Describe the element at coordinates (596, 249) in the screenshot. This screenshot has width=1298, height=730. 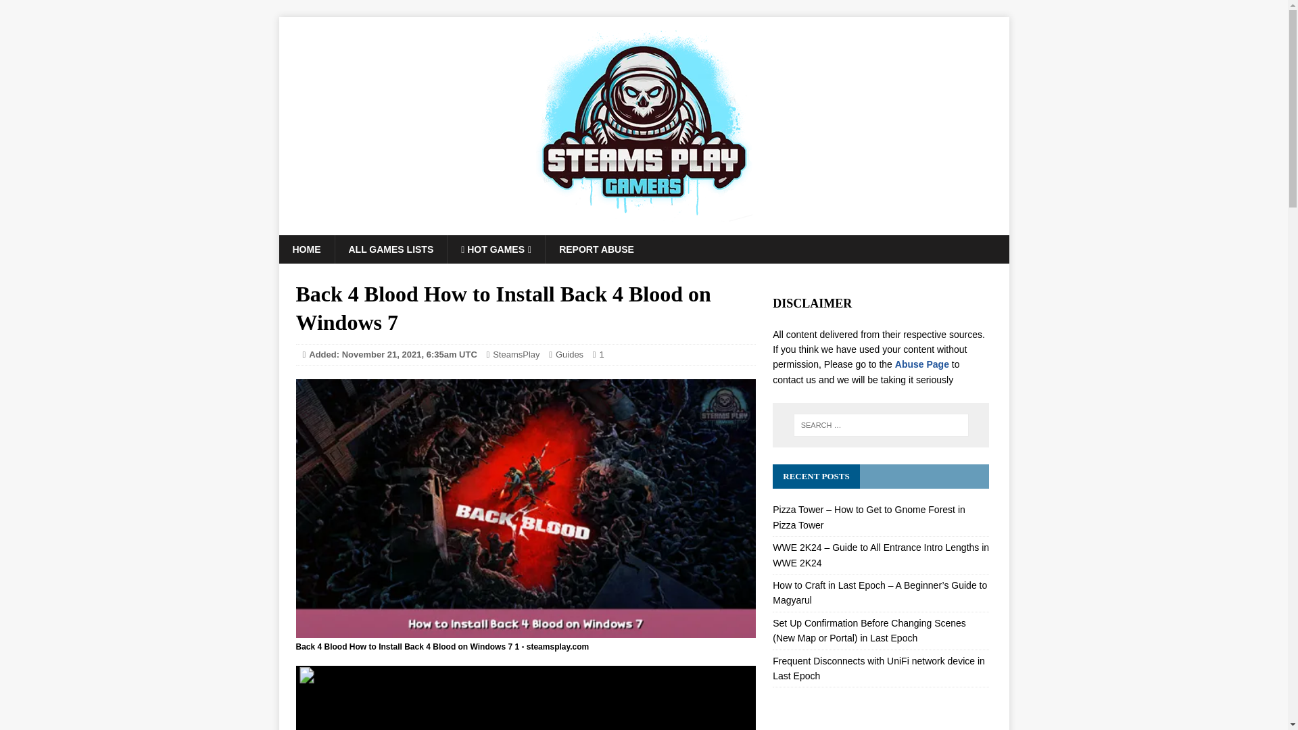
I see `REPORT ABUSE` at that location.